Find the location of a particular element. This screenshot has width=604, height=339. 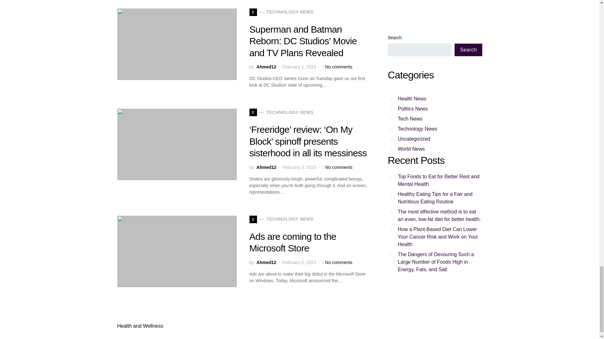

View all posts by Ahmed12 is located at coordinates (266, 67).